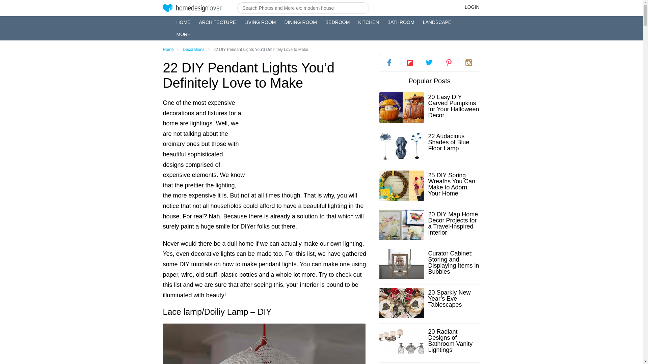  I want to click on BATHROOM, so click(401, 22).